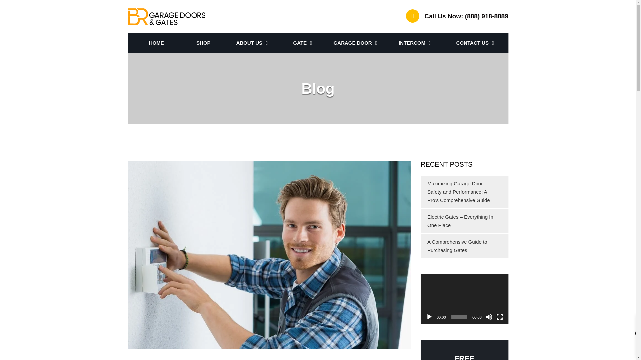 The width and height of the screenshot is (641, 360). What do you see at coordinates (415, 43) in the screenshot?
I see `INTERCOM` at bounding box center [415, 43].